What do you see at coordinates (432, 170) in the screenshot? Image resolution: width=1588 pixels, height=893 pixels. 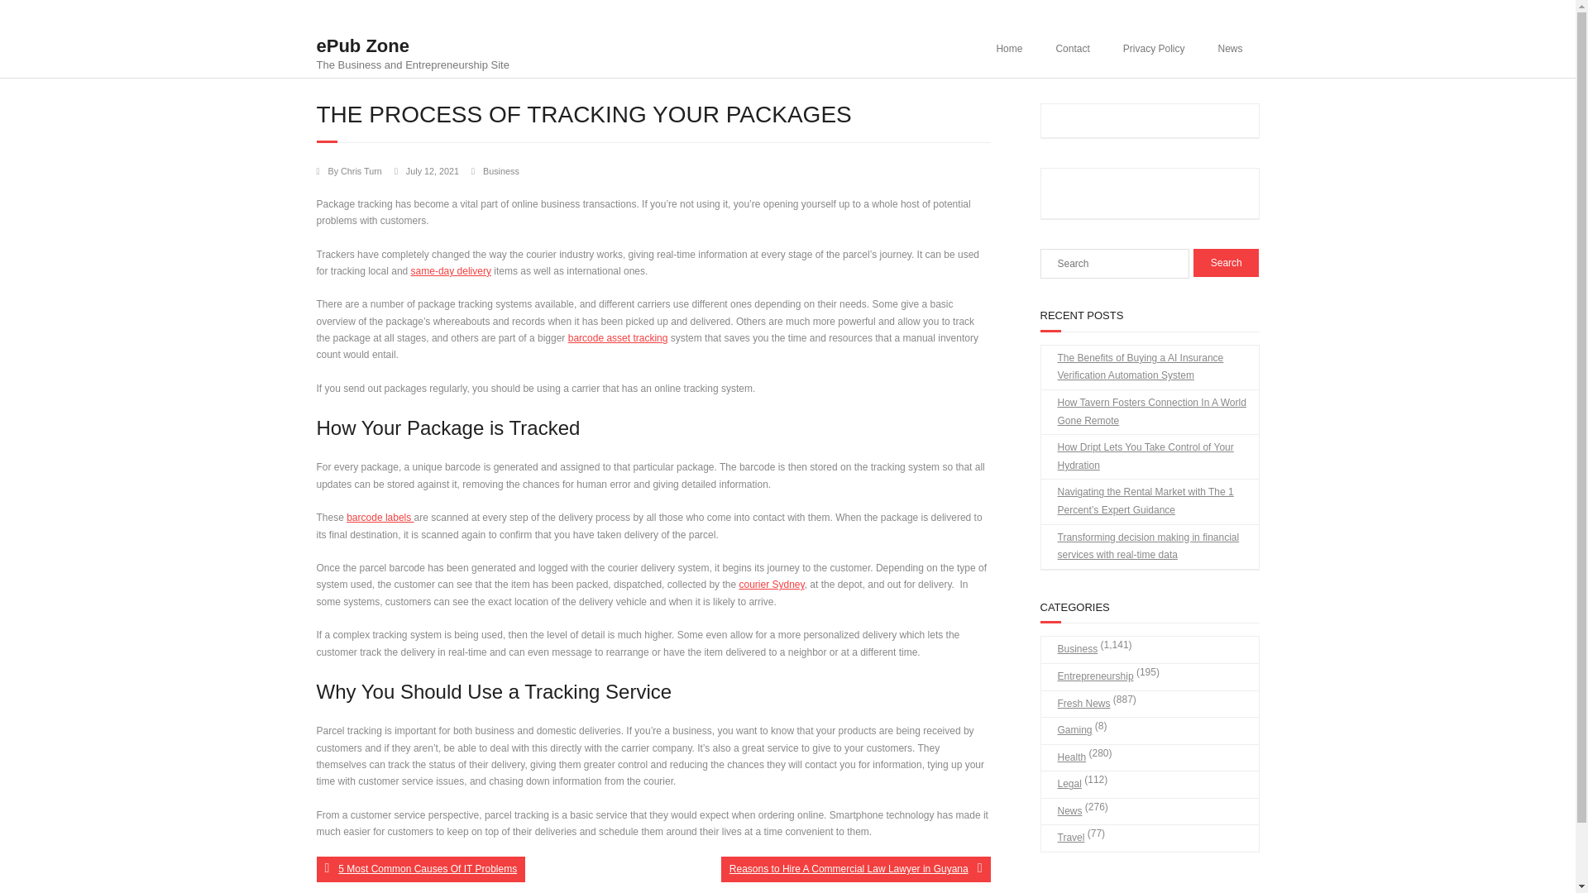 I see `July 12, 2021` at bounding box center [432, 170].